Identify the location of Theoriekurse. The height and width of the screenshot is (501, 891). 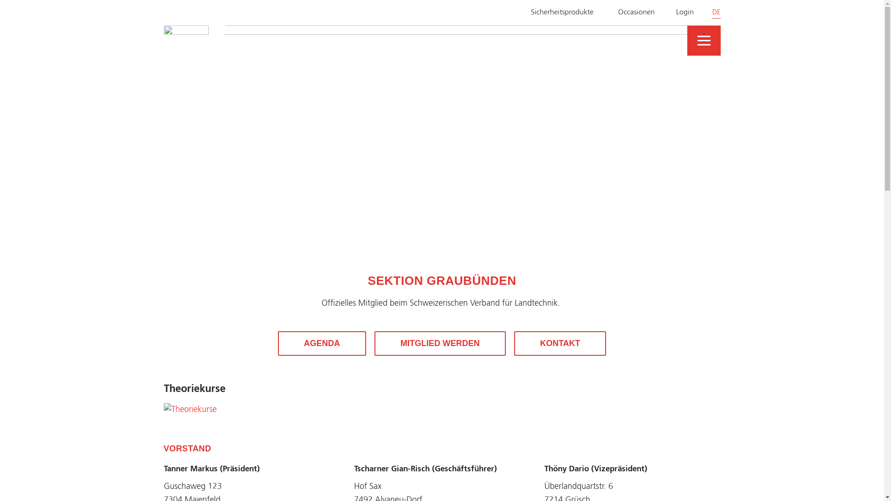
(190, 410).